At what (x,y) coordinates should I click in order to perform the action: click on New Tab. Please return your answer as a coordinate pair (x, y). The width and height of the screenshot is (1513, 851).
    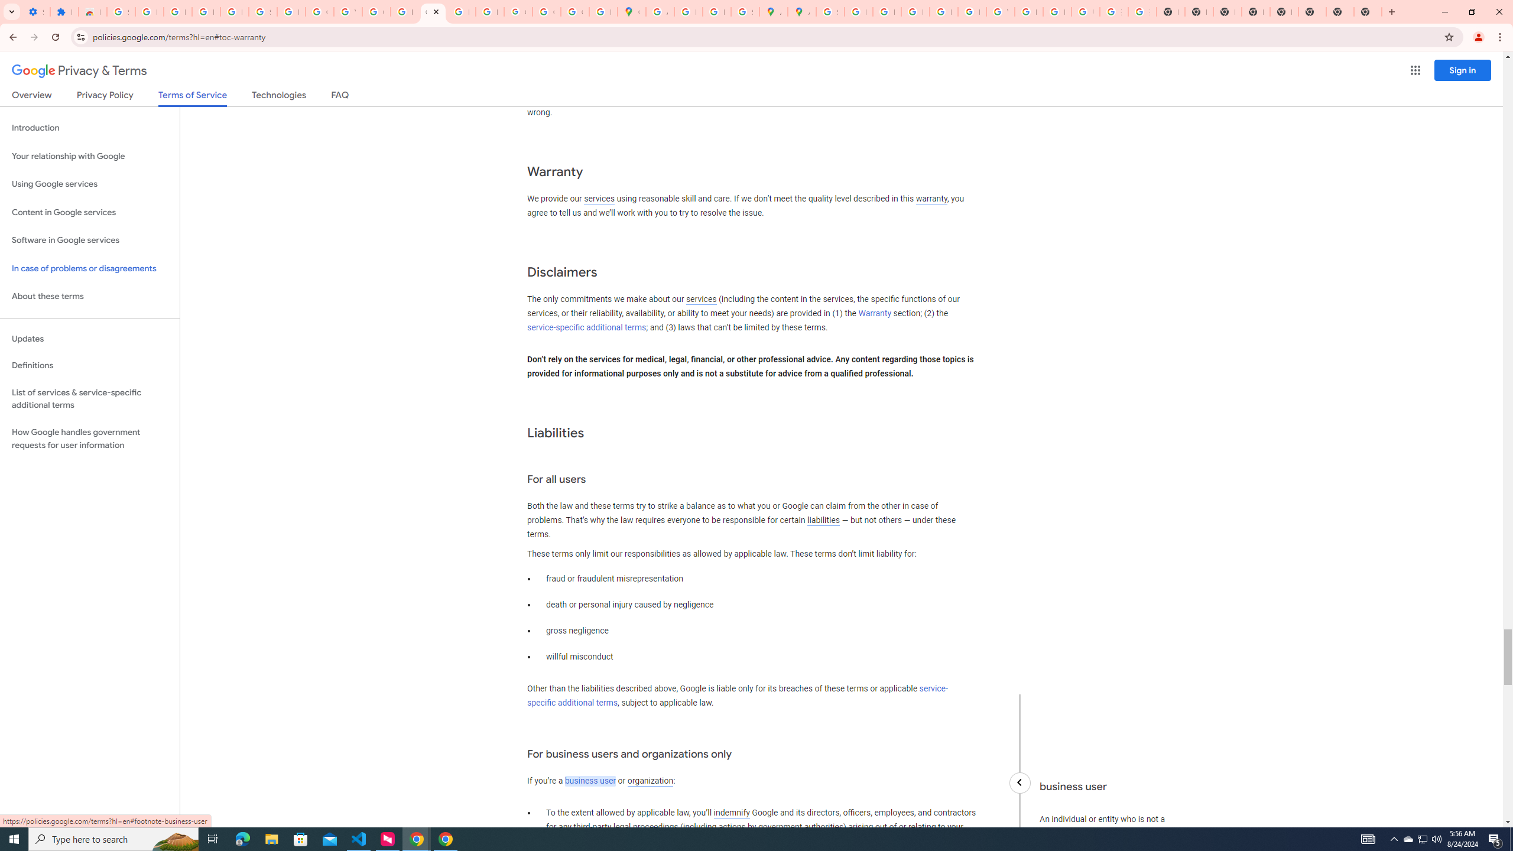
    Looking at the image, I should click on (1284, 12).